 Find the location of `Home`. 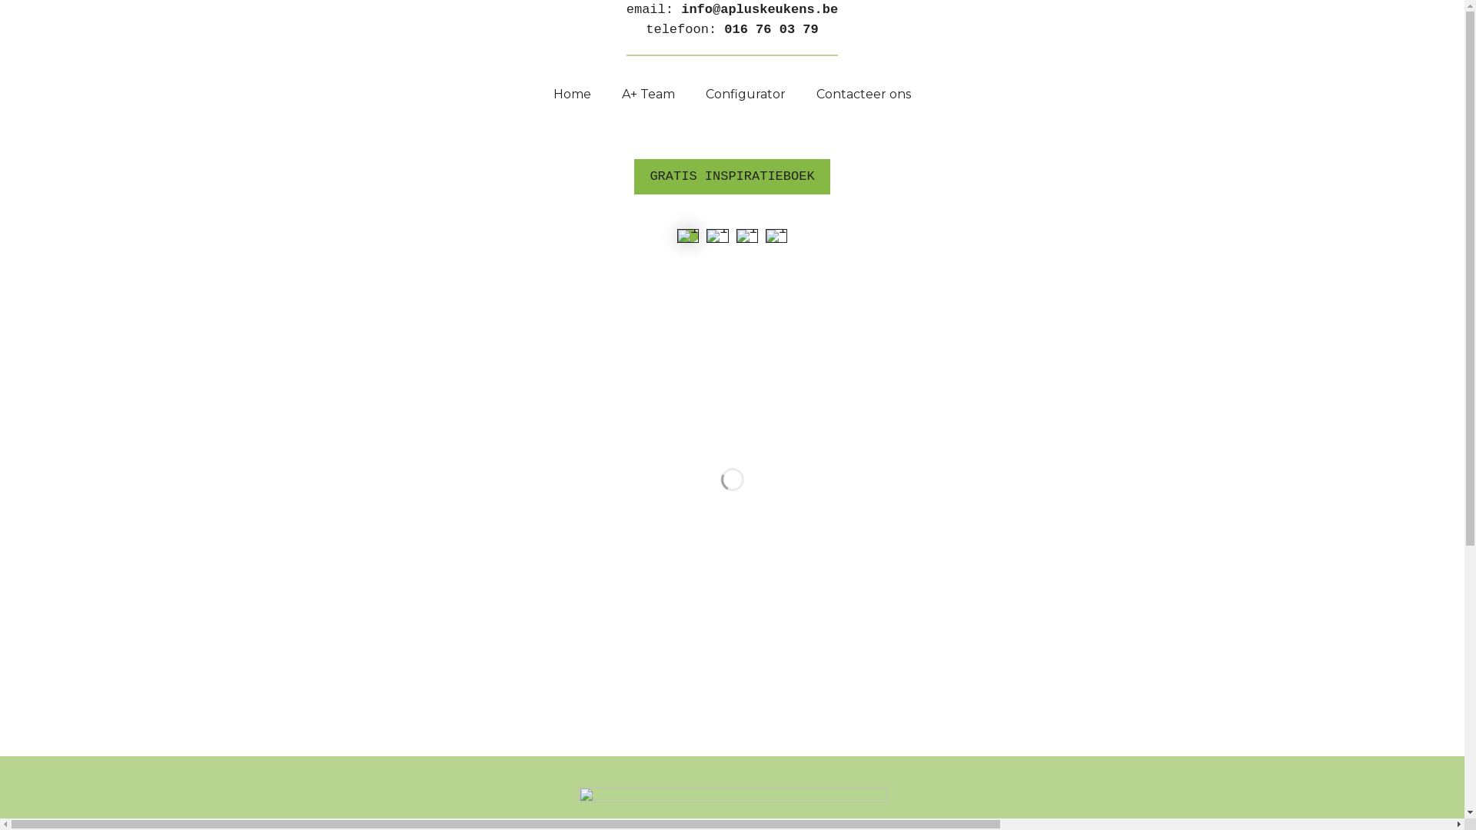

Home is located at coordinates (572, 95).